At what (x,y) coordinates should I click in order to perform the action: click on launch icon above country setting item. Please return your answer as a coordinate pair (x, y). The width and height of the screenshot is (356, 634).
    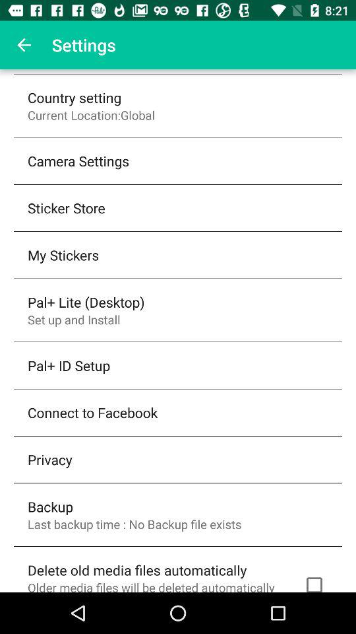
    Looking at the image, I should click on (24, 45).